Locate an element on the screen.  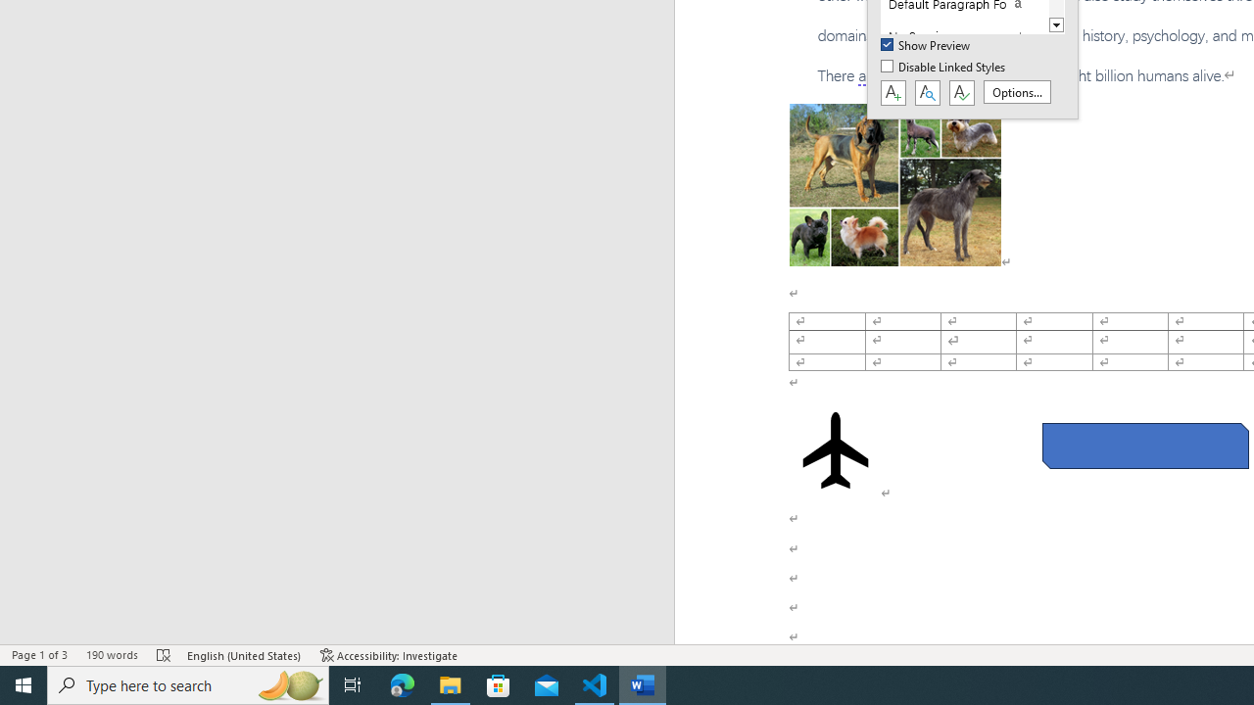
Airplane with solid fill is located at coordinates (835, 450).